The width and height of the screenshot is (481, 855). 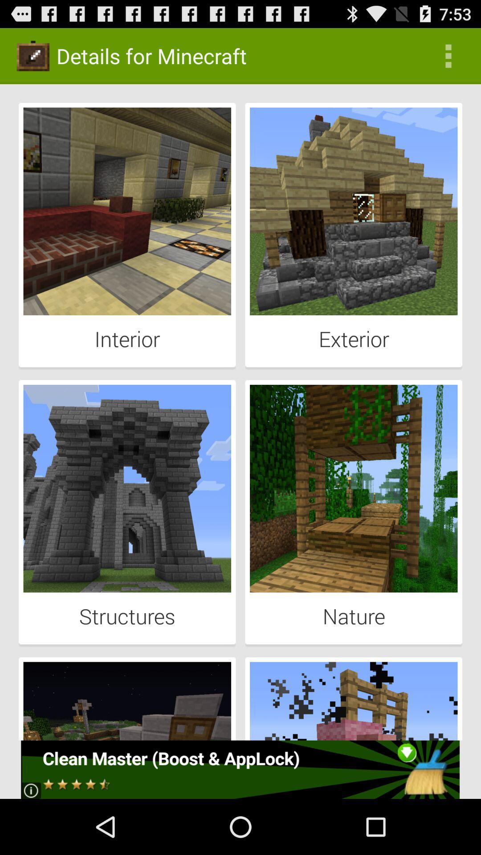 What do you see at coordinates (240, 769) in the screenshot?
I see `click the advertisement` at bounding box center [240, 769].